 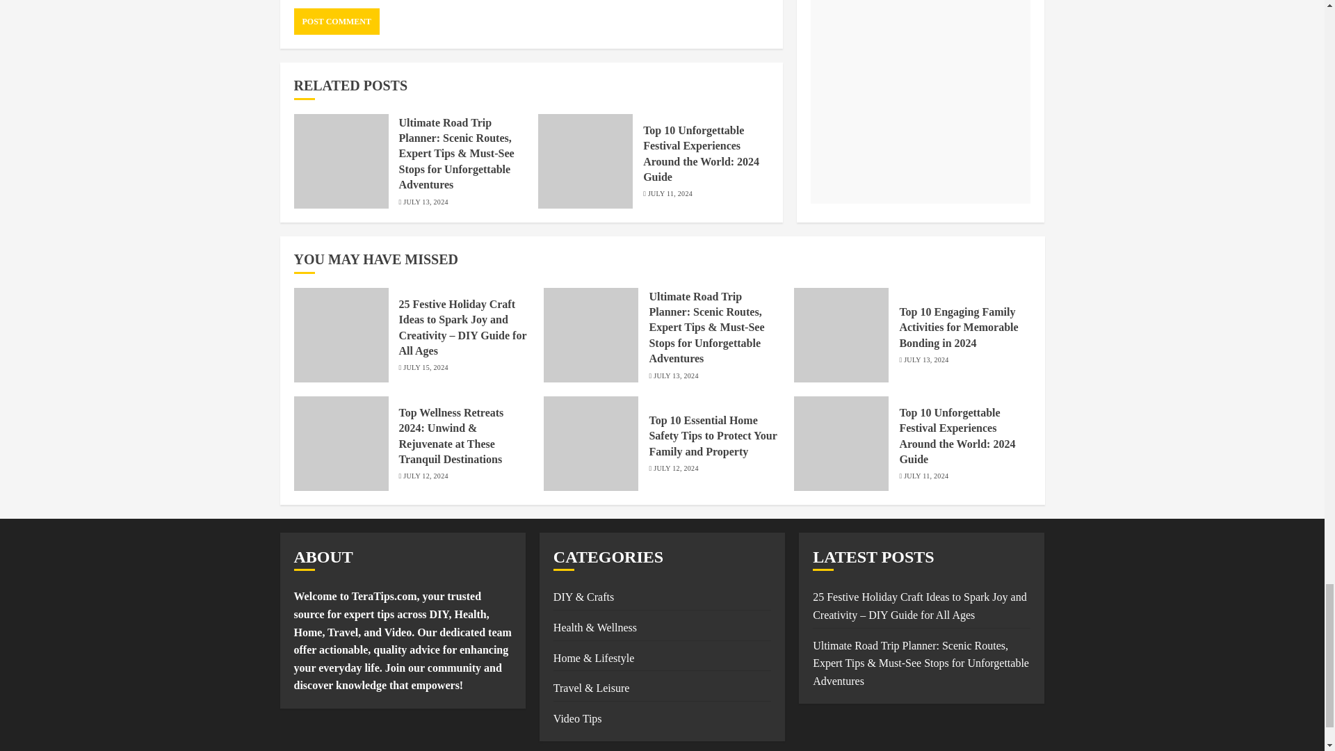 I want to click on JULY 11, 2024, so click(x=670, y=194).